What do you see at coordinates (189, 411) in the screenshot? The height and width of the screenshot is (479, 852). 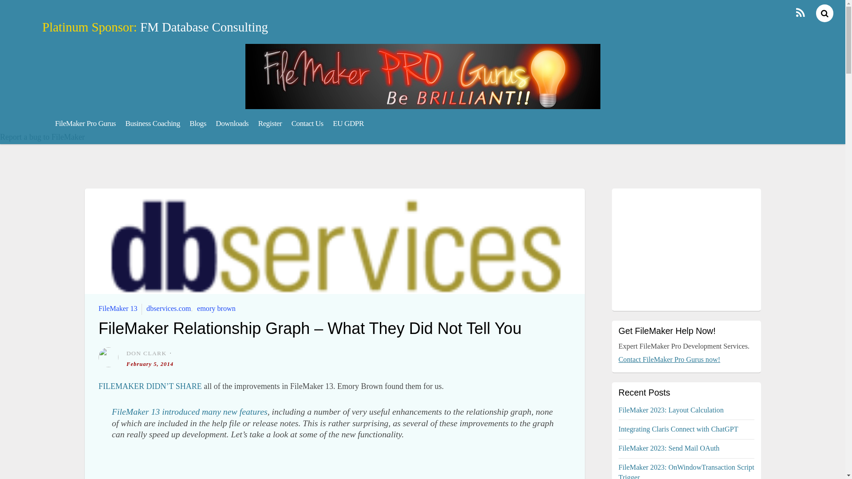 I see `FileMaker 13 introduced many new features` at bounding box center [189, 411].